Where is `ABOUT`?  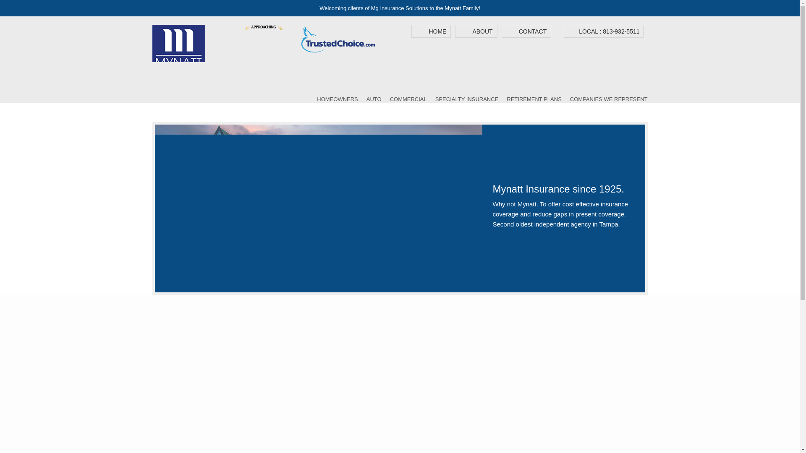 ABOUT is located at coordinates (482, 31).